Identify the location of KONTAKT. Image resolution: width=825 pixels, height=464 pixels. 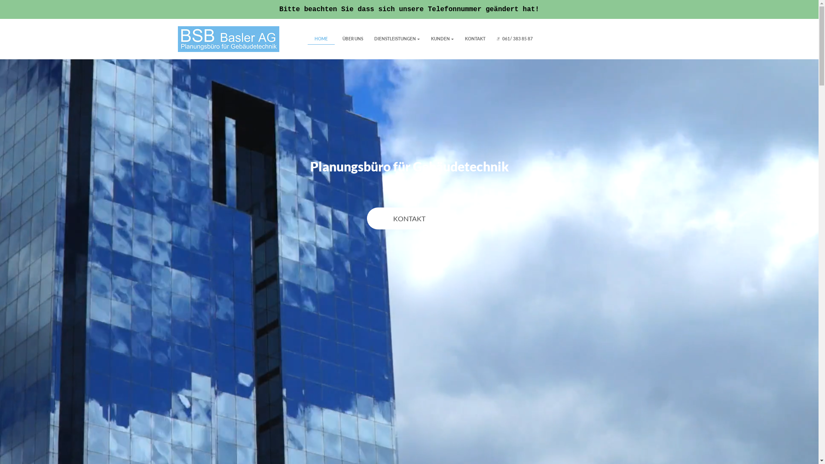
(475, 39).